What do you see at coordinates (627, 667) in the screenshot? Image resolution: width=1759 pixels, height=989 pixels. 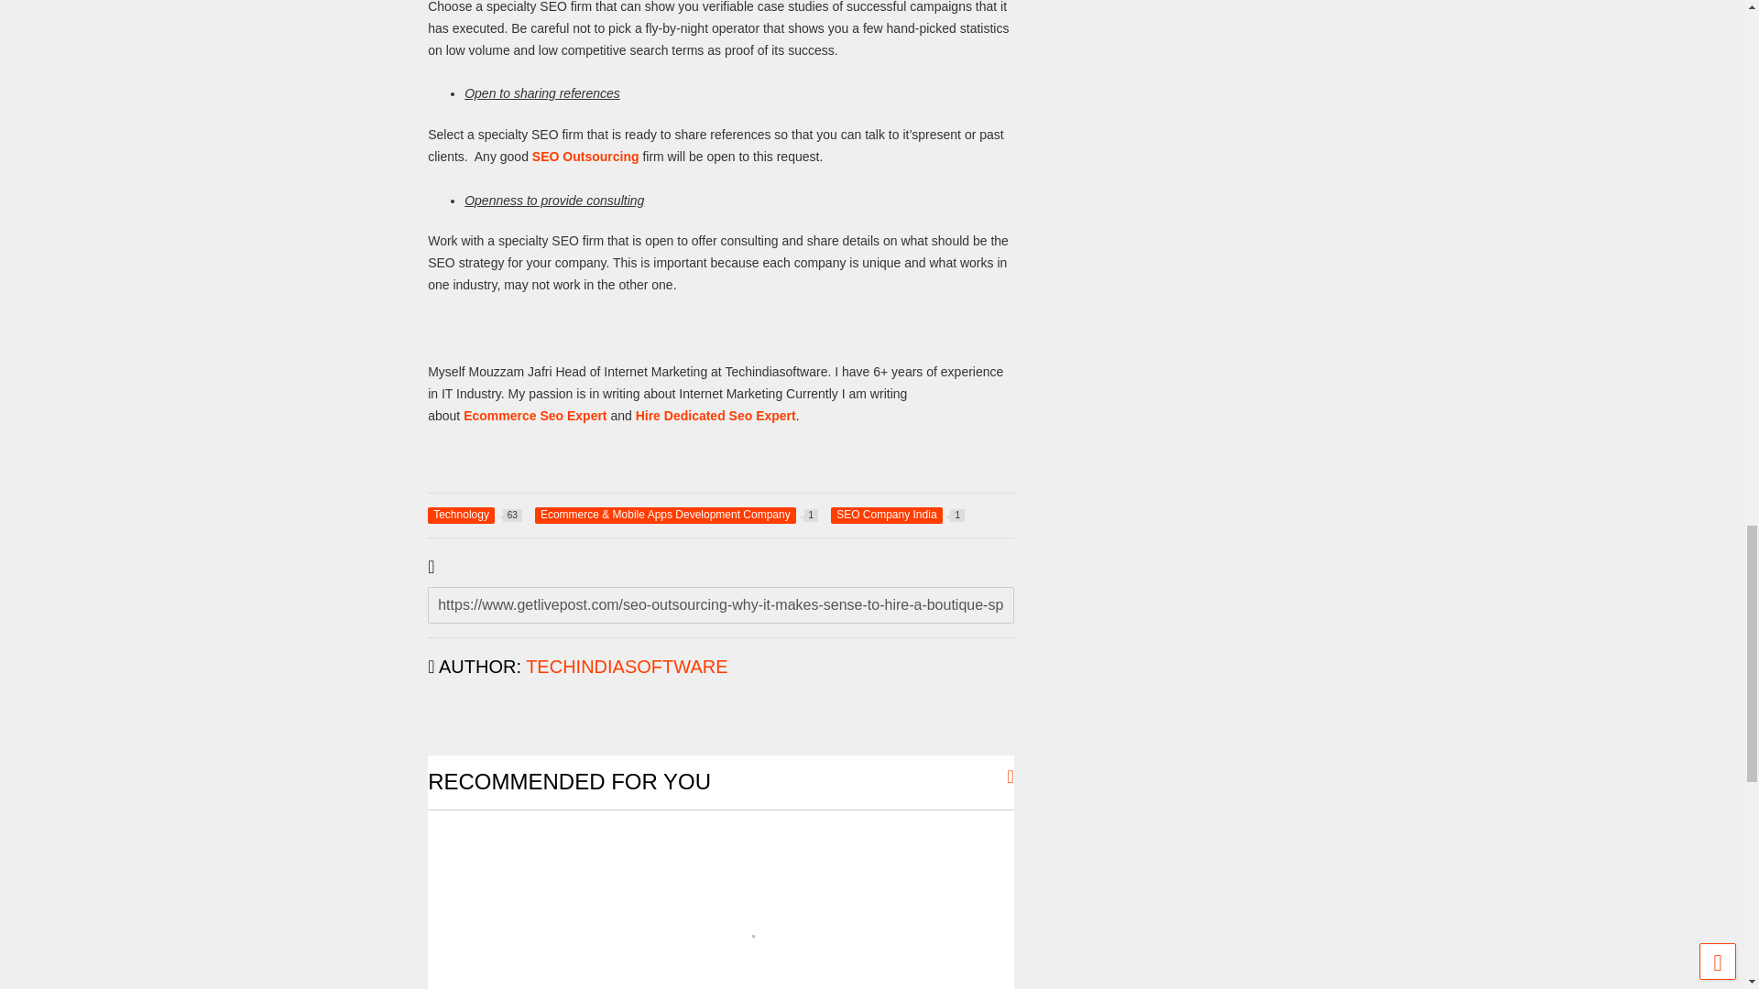 I see `author profile` at bounding box center [627, 667].